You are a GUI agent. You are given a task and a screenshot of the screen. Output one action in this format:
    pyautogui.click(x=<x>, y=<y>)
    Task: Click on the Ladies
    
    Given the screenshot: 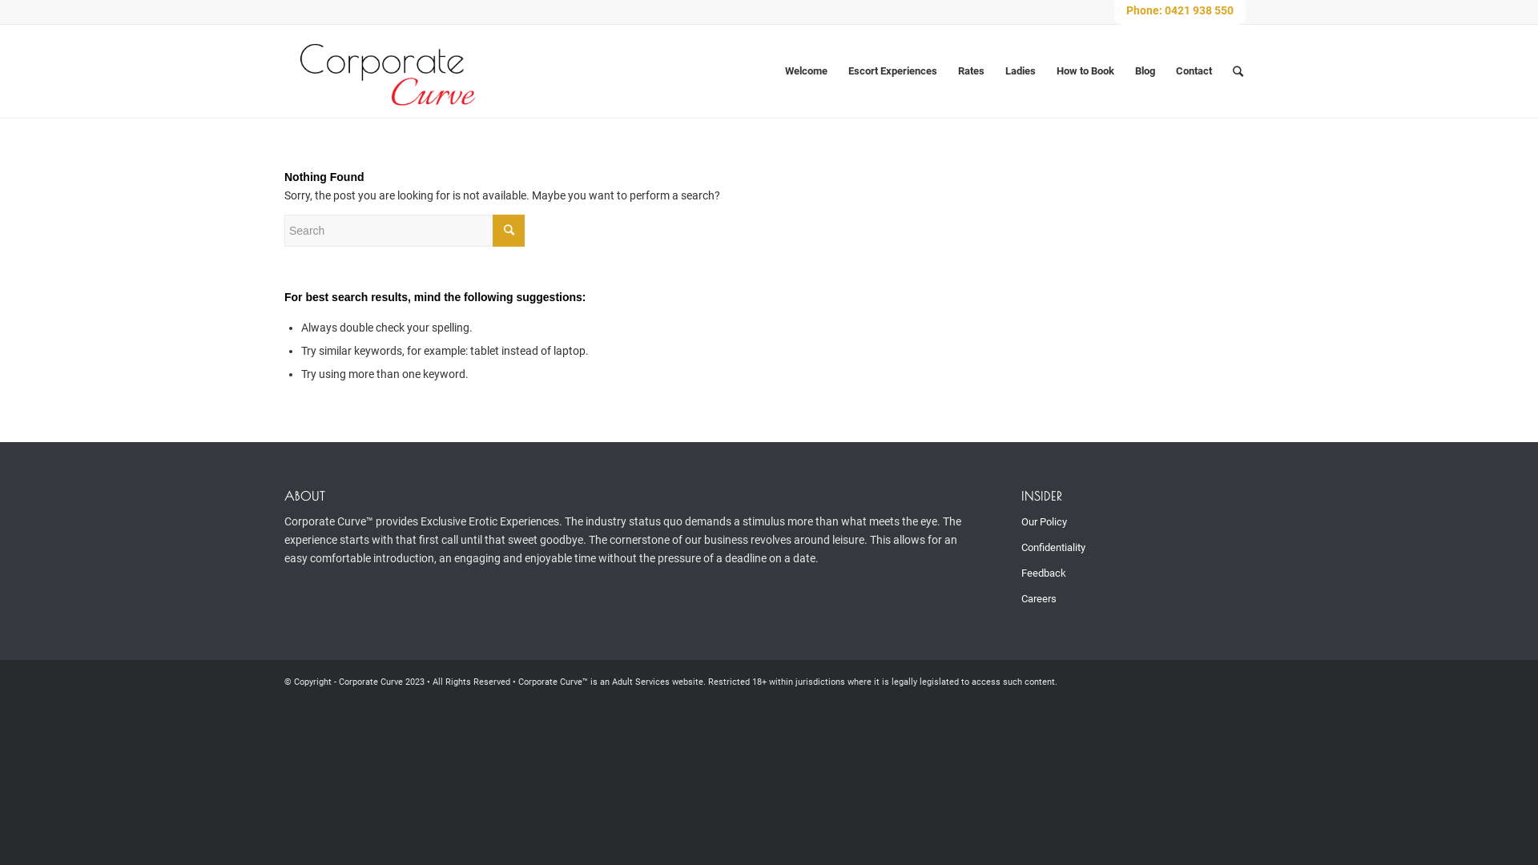 What is the action you would take?
    pyautogui.click(x=1021, y=71)
    